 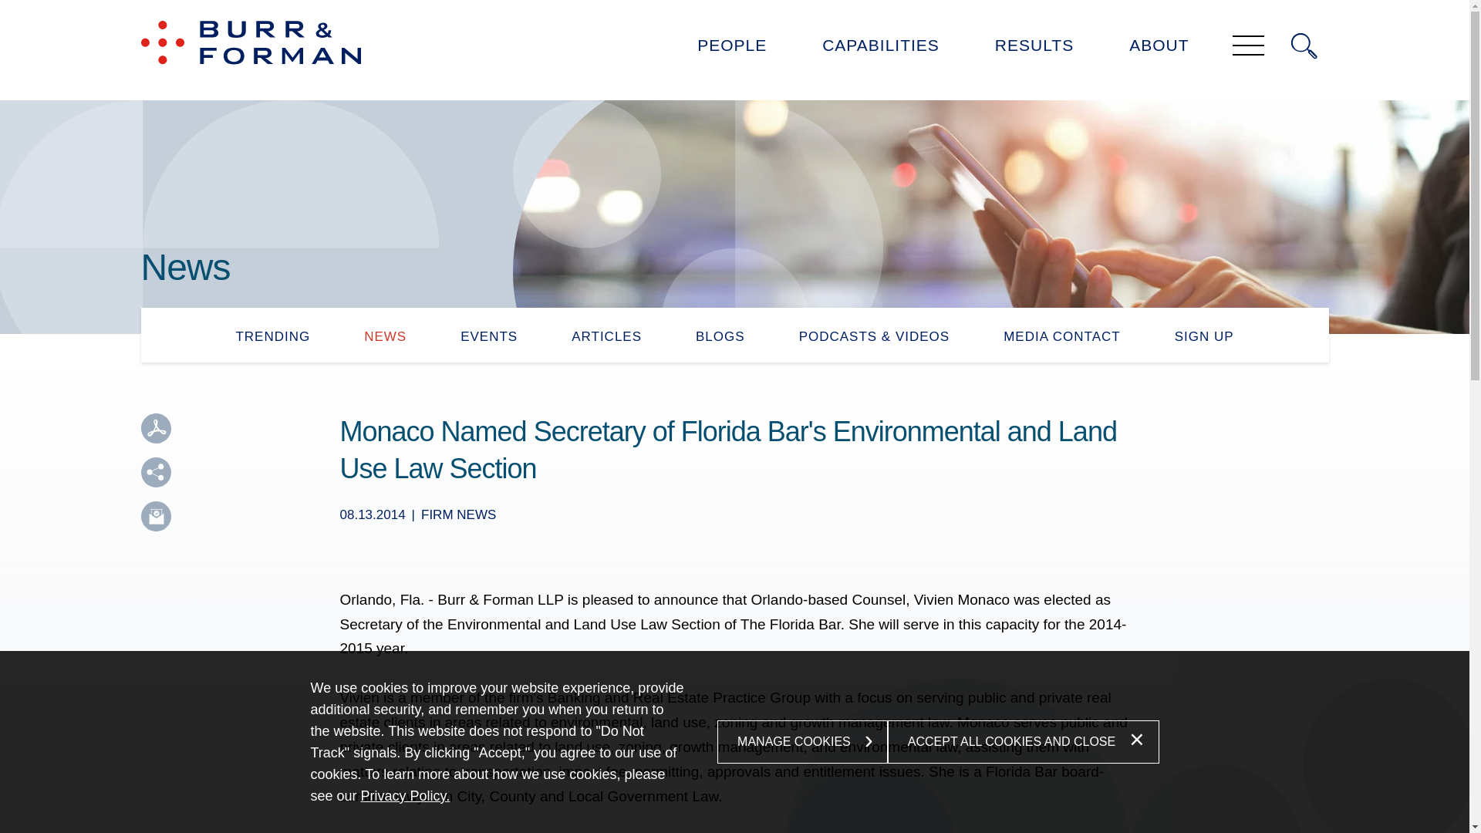 What do you see at coordinates (155, 472) in the screenshot?
I see `Share` at bounding box center [155, 472].